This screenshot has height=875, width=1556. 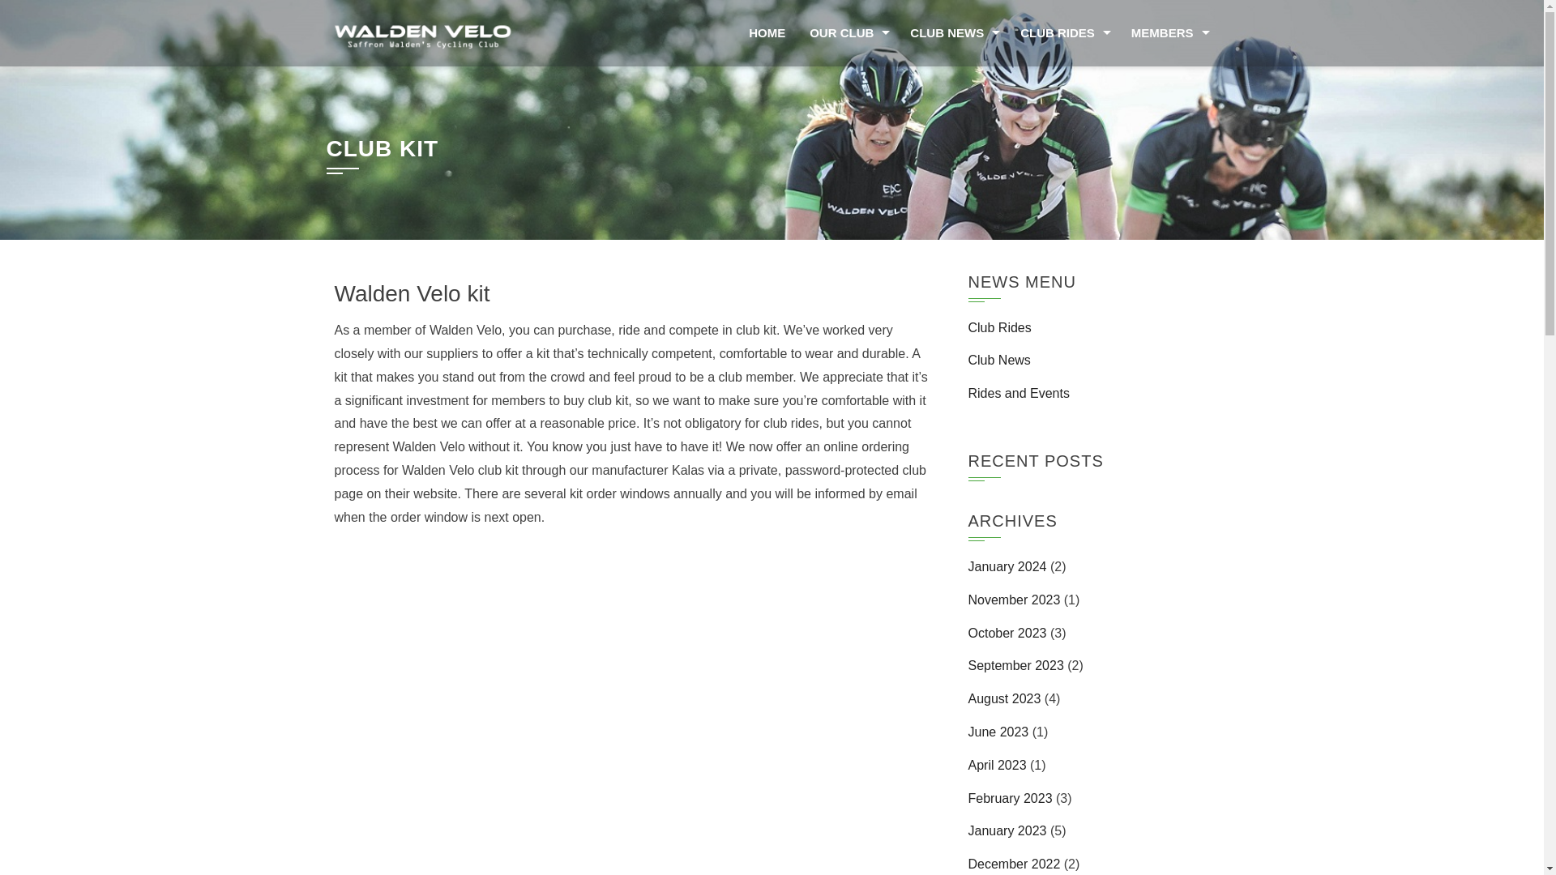 What do you see at coordinates (767, 33) in the screenshot?
I see `HOME` at bounding box center [767, 33].